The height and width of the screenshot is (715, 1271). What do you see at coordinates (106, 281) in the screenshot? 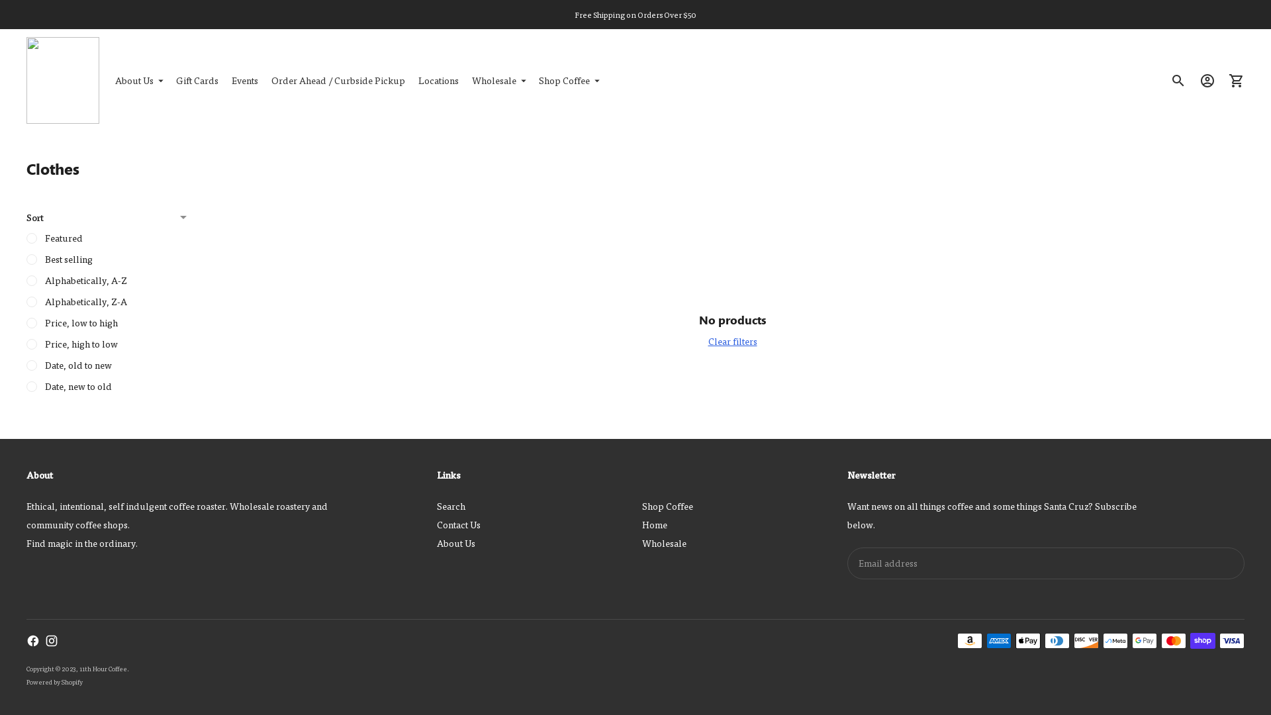
I see `Alphabetically, A-Z` at bounding box center [106, 281].